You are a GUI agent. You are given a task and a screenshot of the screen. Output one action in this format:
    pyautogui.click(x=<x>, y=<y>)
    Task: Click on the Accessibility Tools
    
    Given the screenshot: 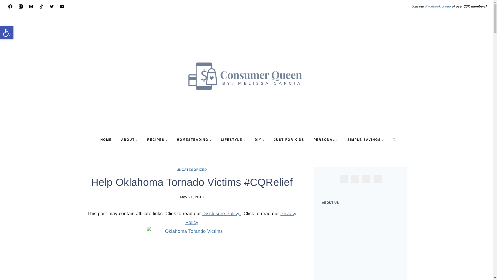 What is the action you would take?
    pyautogui.click(x=7, y=33)
    